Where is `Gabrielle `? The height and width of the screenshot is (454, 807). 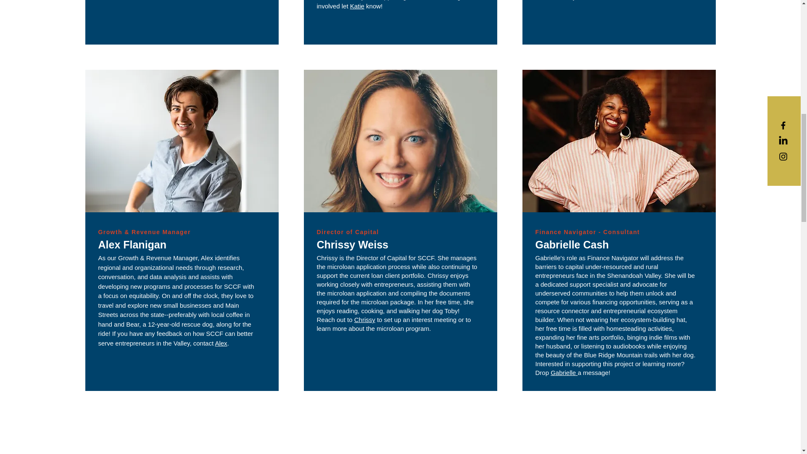
Gabrielle  is located at coordinates (564, 372).